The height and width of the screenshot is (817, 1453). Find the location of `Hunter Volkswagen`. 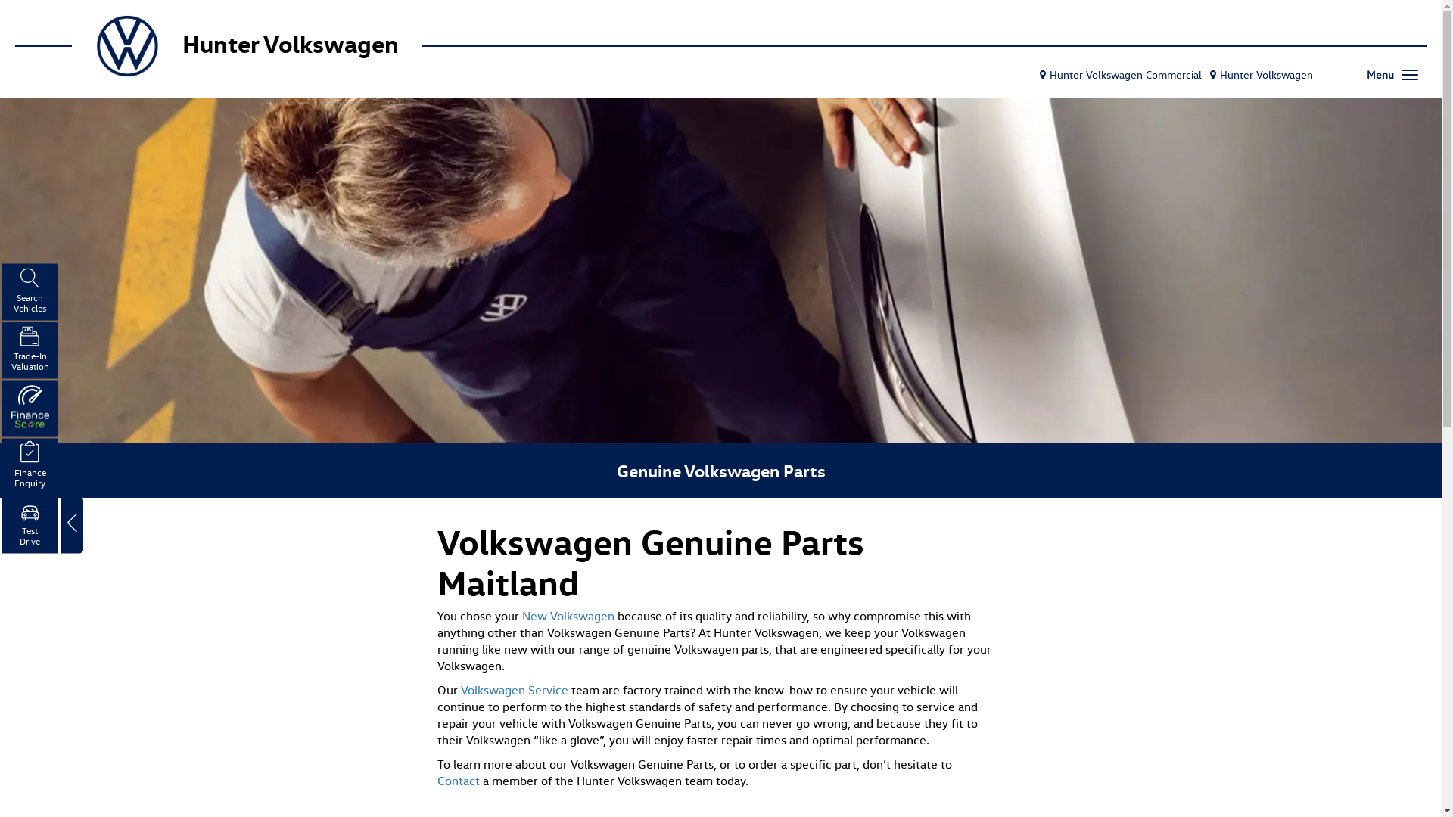

Hunter Volkswagen is located at coordinates (1259, 74).